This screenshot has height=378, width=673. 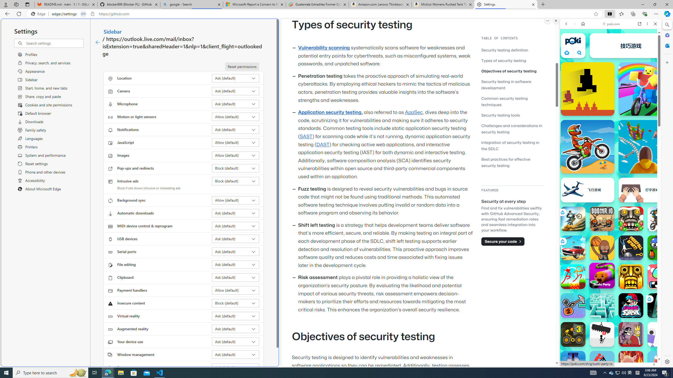 What do you see at coordinates (236, 329) in the screenshot?
I see `Augmented reality Ask (default)` at bounding box center [236, 329].